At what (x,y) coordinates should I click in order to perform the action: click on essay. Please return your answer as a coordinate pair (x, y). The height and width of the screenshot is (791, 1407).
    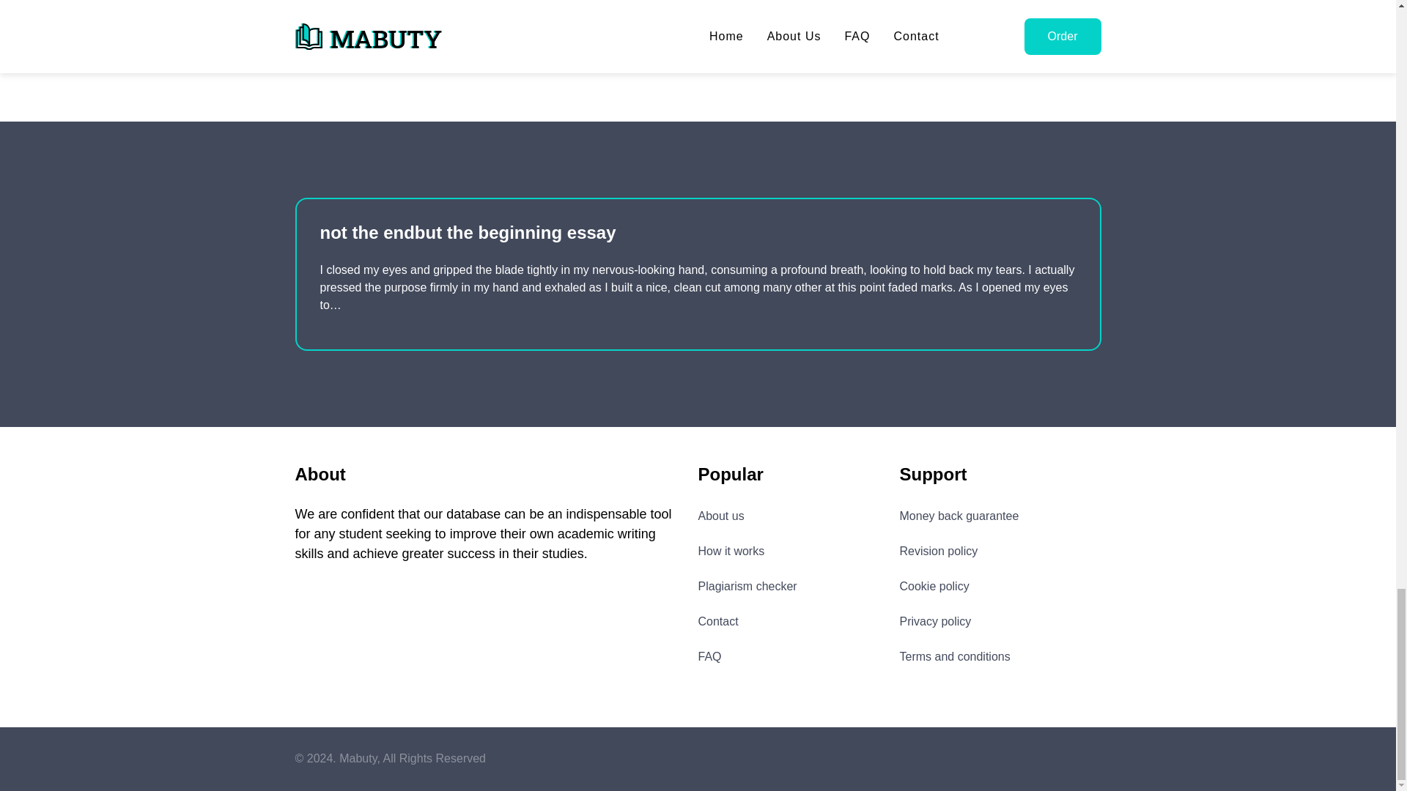
    Looking at the image, I should click on (403, 34).